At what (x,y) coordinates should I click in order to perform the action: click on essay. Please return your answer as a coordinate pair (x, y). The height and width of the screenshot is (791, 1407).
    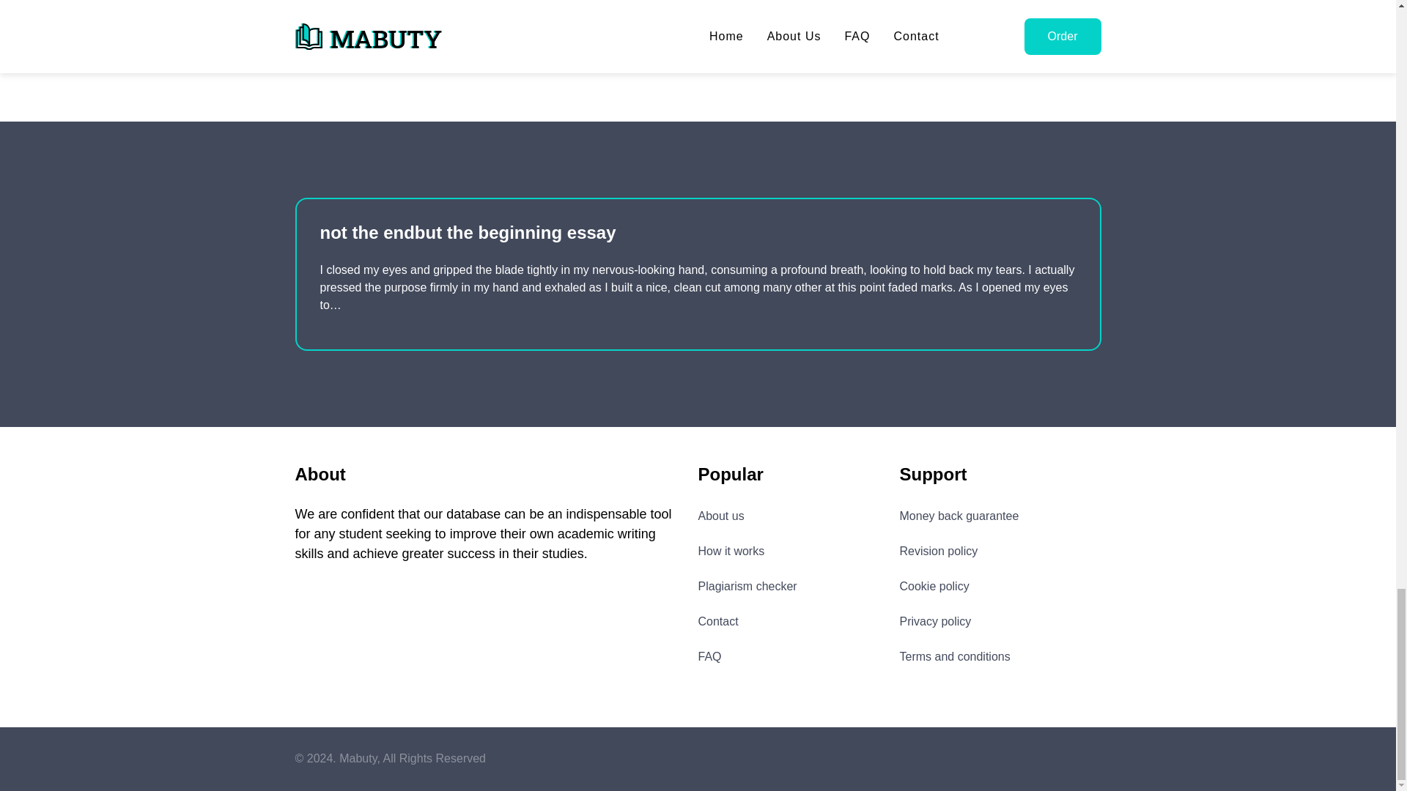
    Looking at the image, I should click on (403, 34).